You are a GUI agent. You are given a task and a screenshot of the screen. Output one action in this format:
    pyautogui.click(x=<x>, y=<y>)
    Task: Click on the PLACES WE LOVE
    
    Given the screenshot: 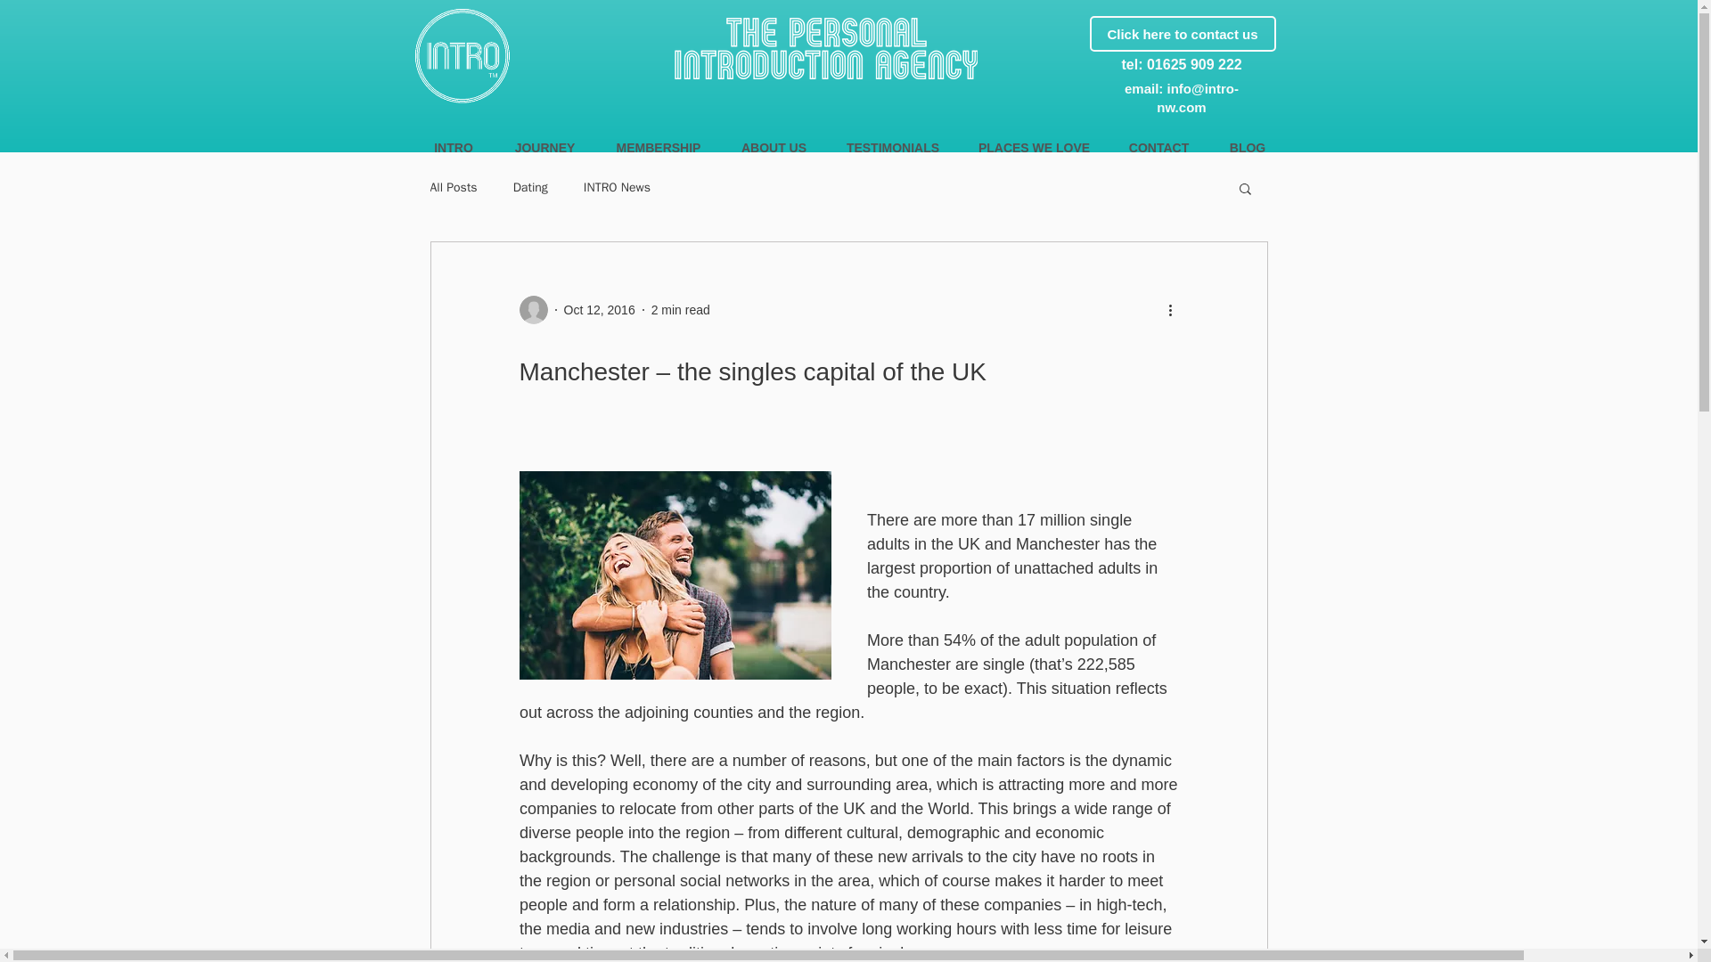 What is the action you would take?
    pyautogui.click(x=1034, y=148)
    